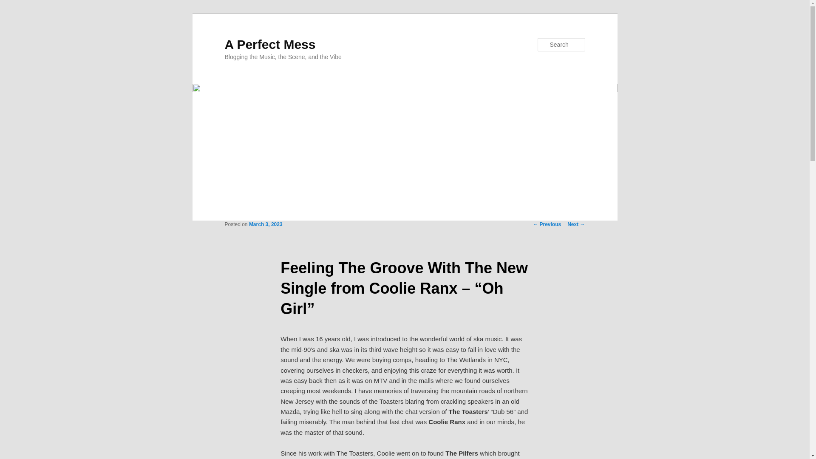  What do you see at coordinates (269, 44) in the screenshot?
I see `A Perfect Mess` at bounding box center [269, 44].